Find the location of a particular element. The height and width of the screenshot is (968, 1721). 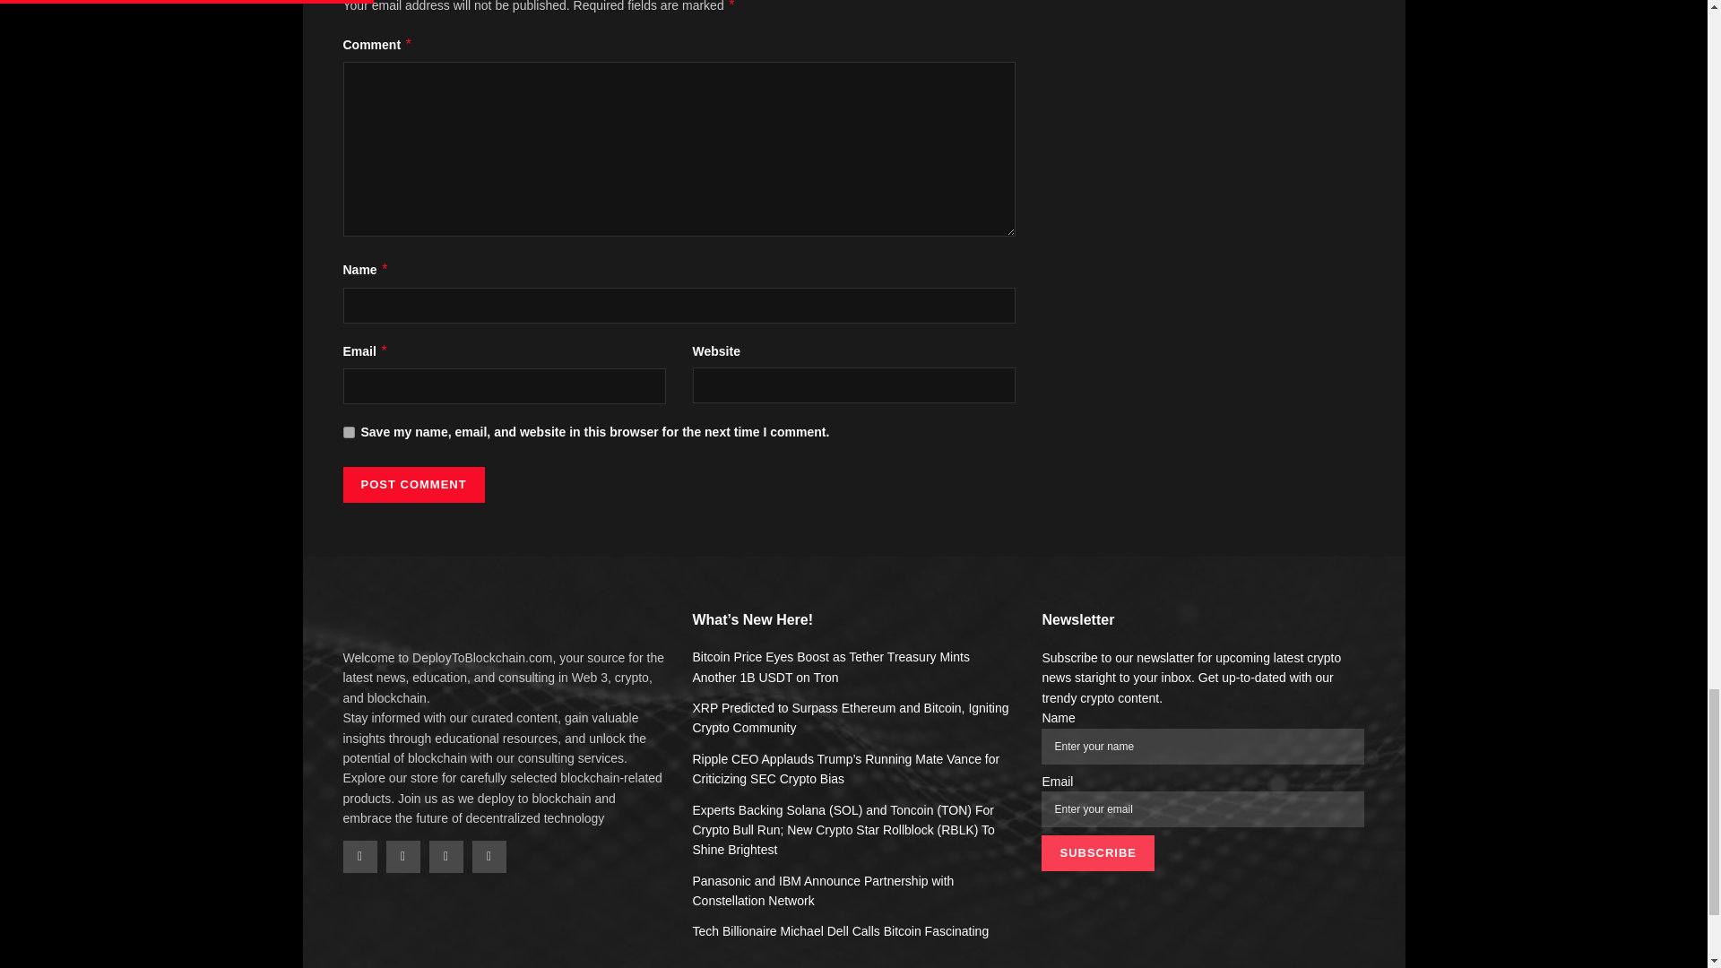

yes is located at coordinates (348, 432).